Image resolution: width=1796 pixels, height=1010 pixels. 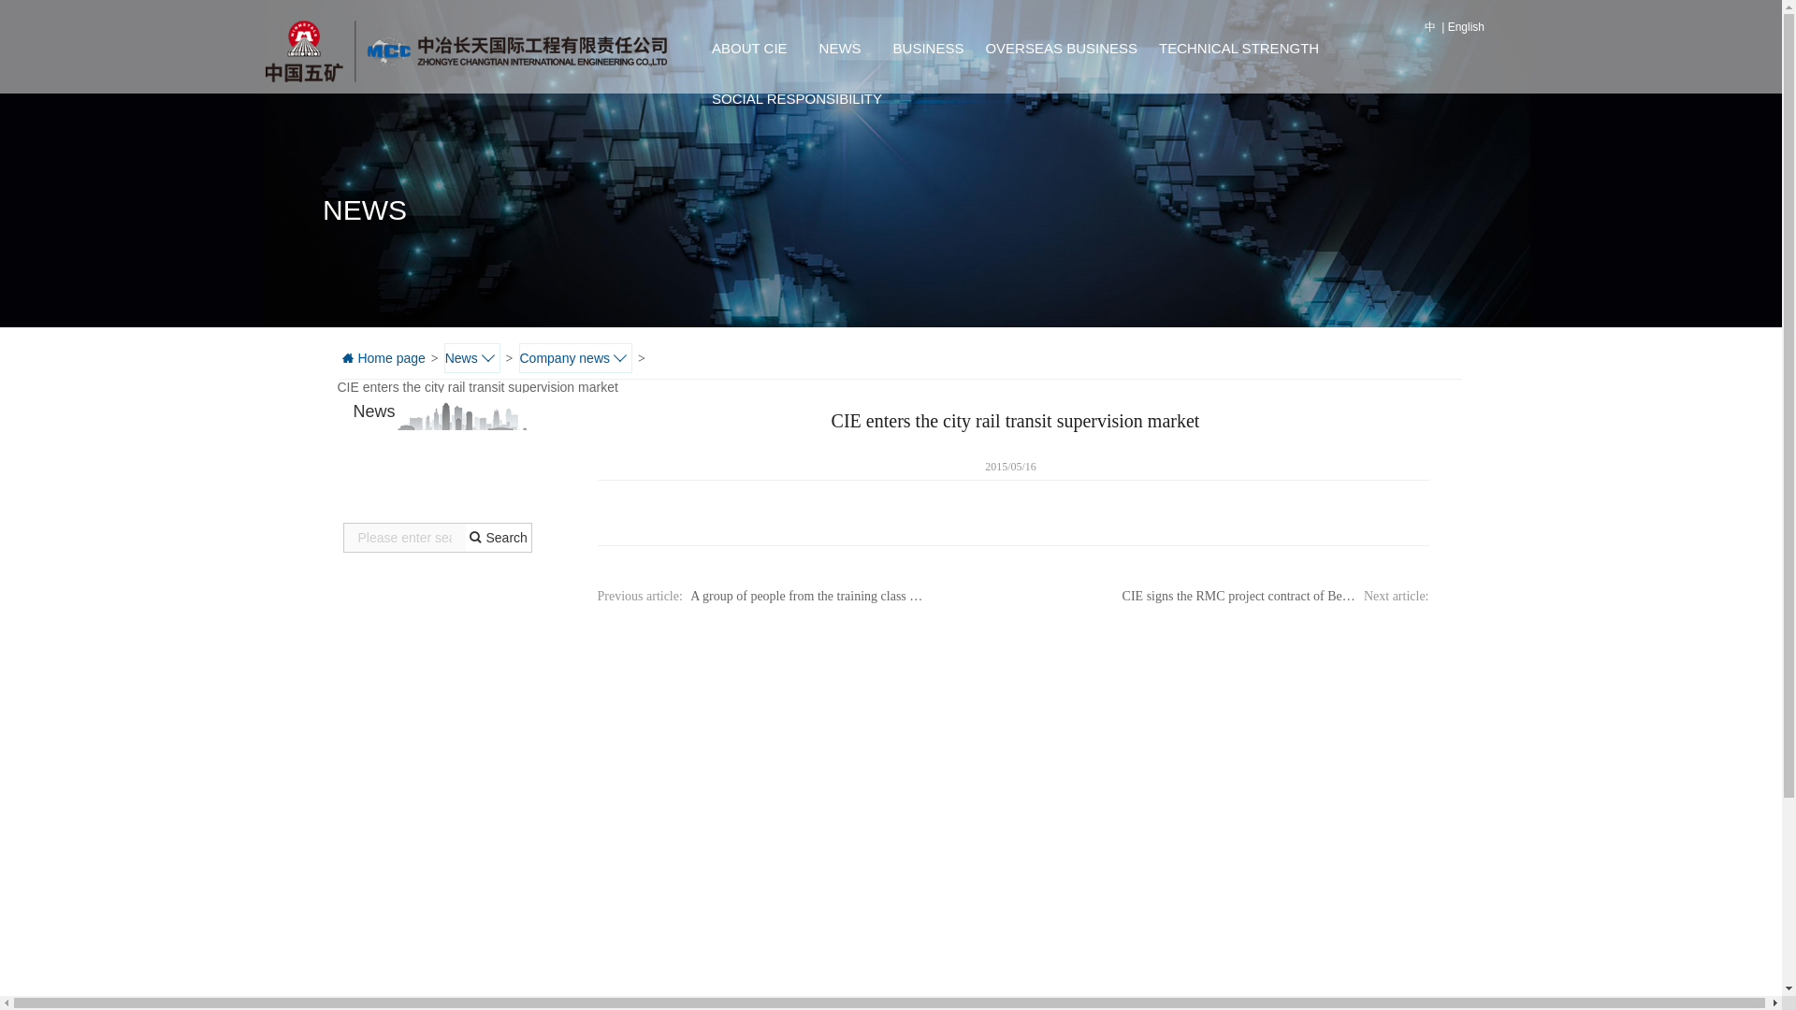 What do you see at coordinates (748, 48) in the screenshot?
I see `ABOUT CIE` at bounding box center [748, 48].